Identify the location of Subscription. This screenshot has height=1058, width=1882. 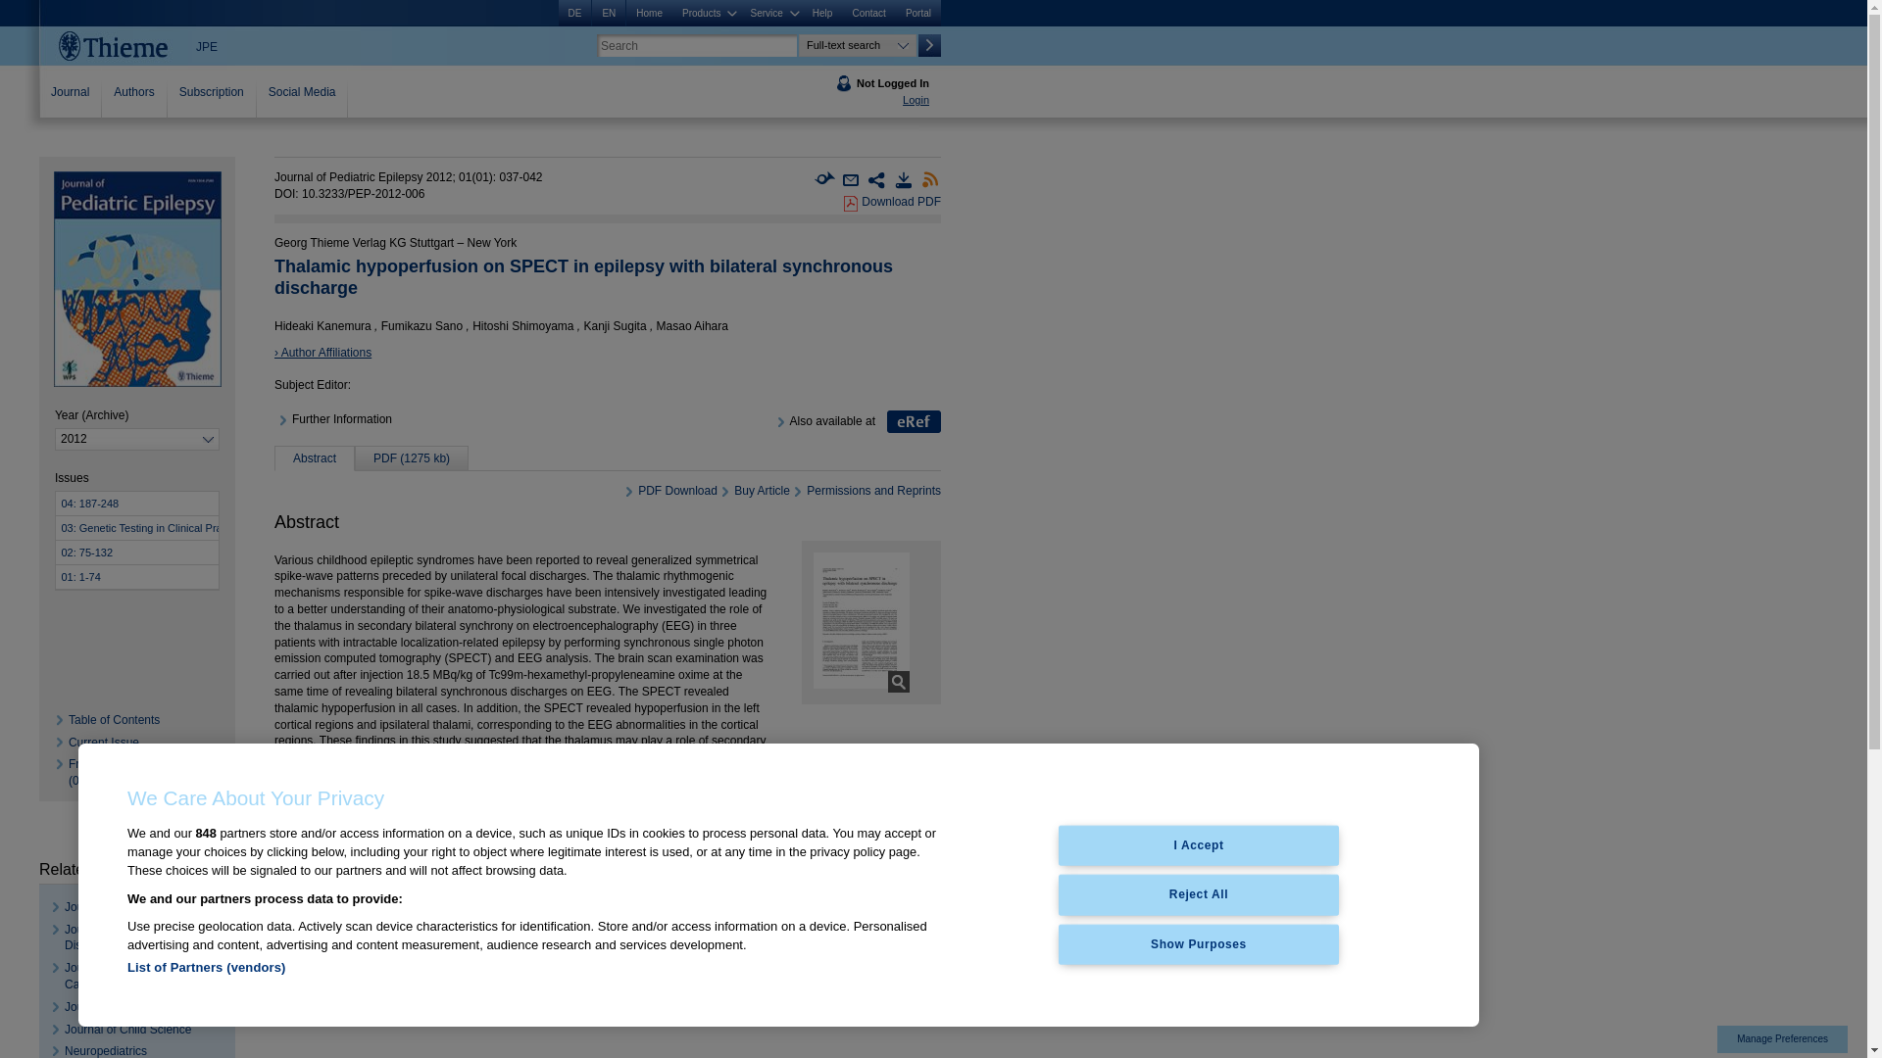
(212, 91).